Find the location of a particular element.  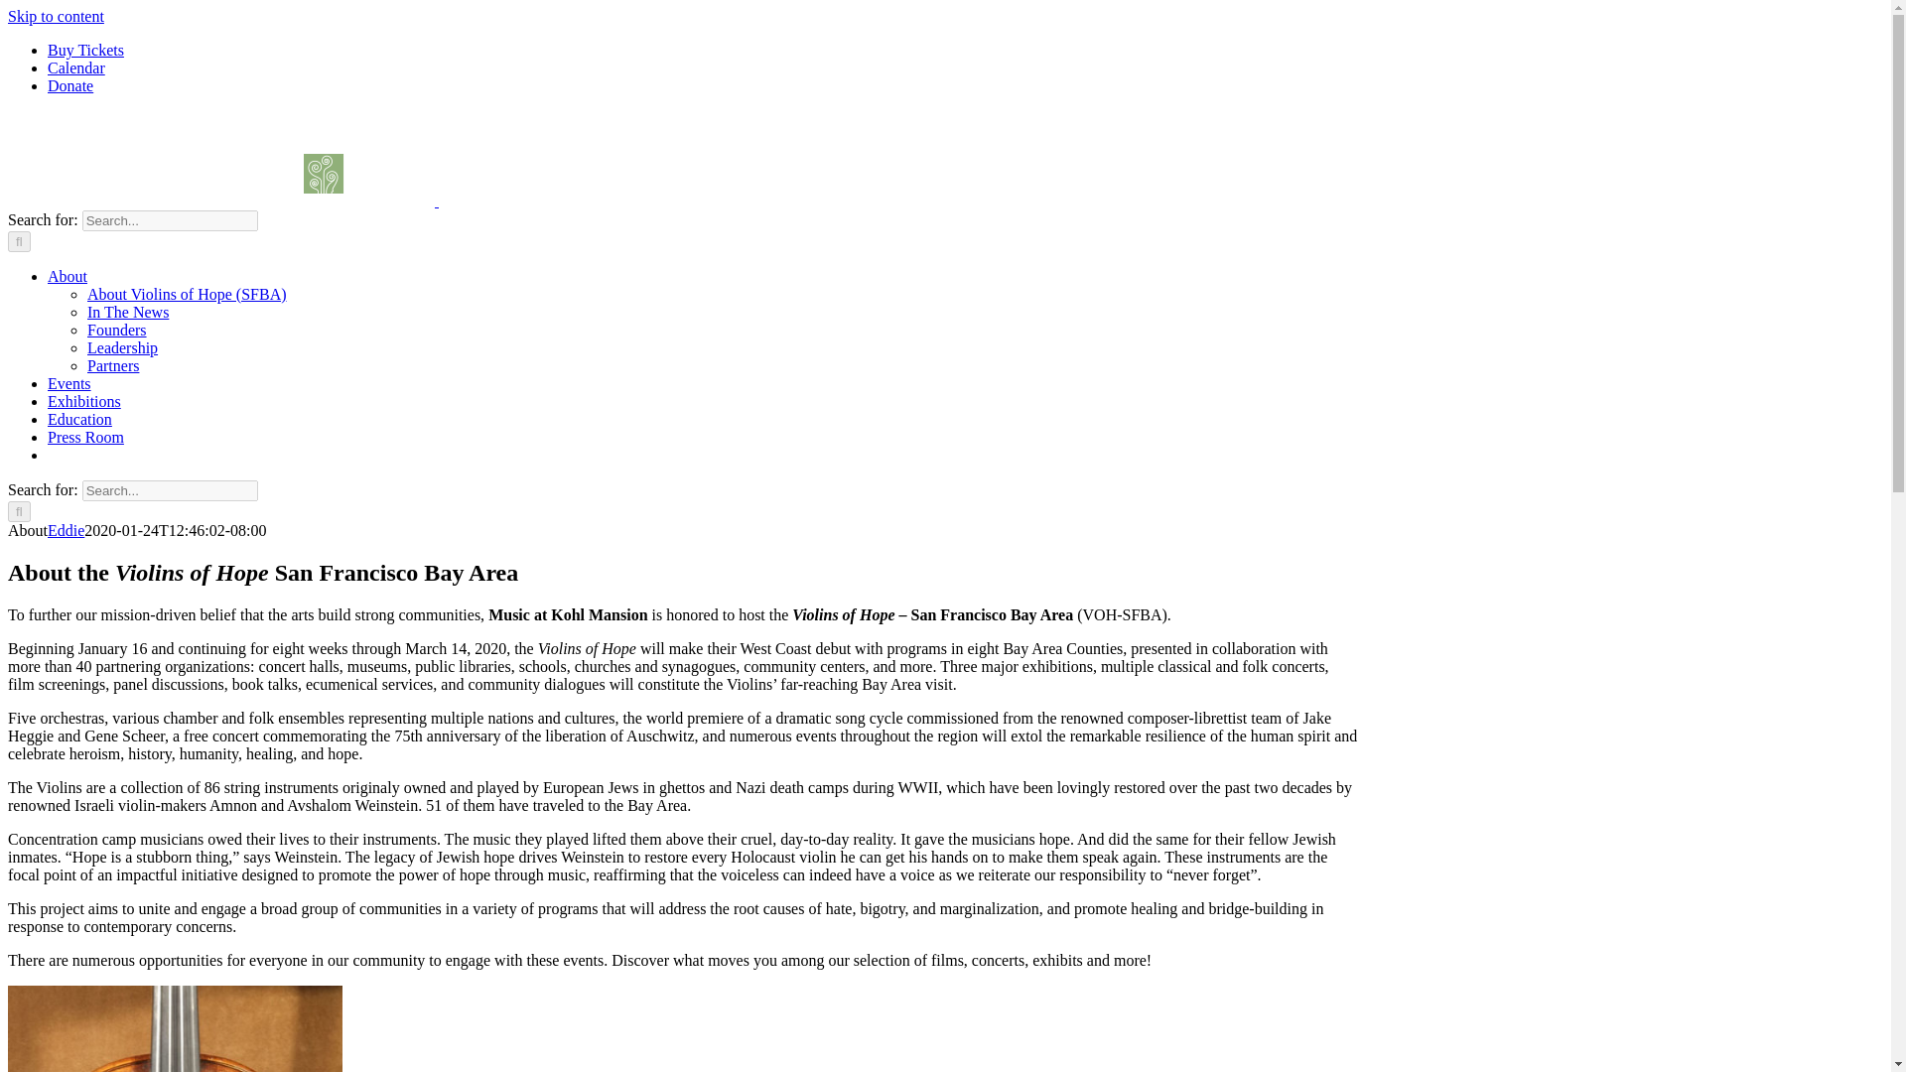

In The News is located at coordinates (128, 312).